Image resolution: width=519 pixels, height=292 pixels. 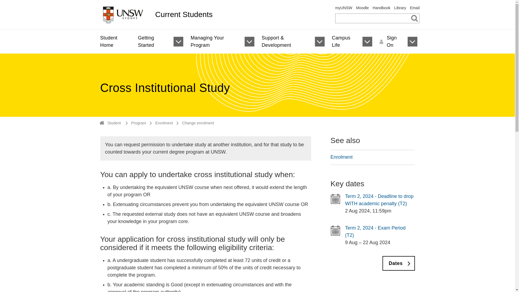 I want to click on Search, so click(x=415, y=18).